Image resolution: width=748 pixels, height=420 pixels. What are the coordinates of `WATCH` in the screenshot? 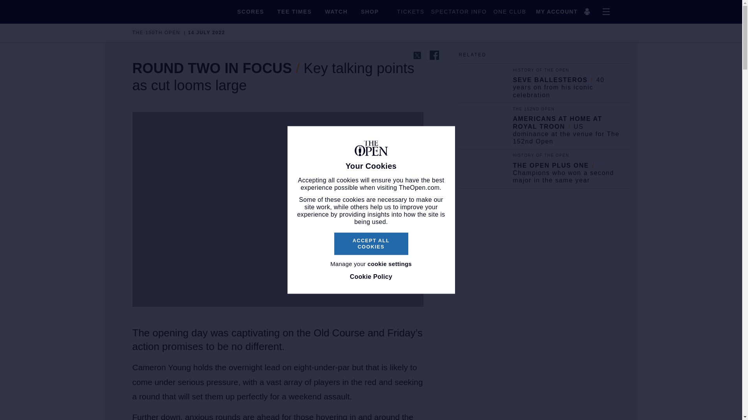 It's located at (336, 11).